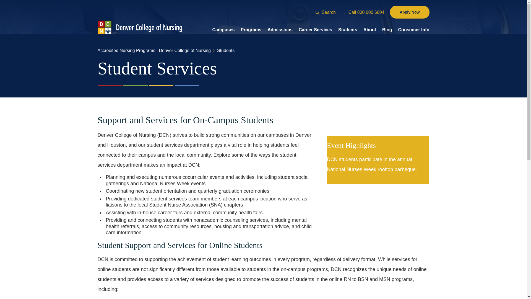 Image resolution: width=531 pixels, height=299 pixels. Describe the element at coordinates (409, 12) in the screenshot. I see `Apply Now` at that location.